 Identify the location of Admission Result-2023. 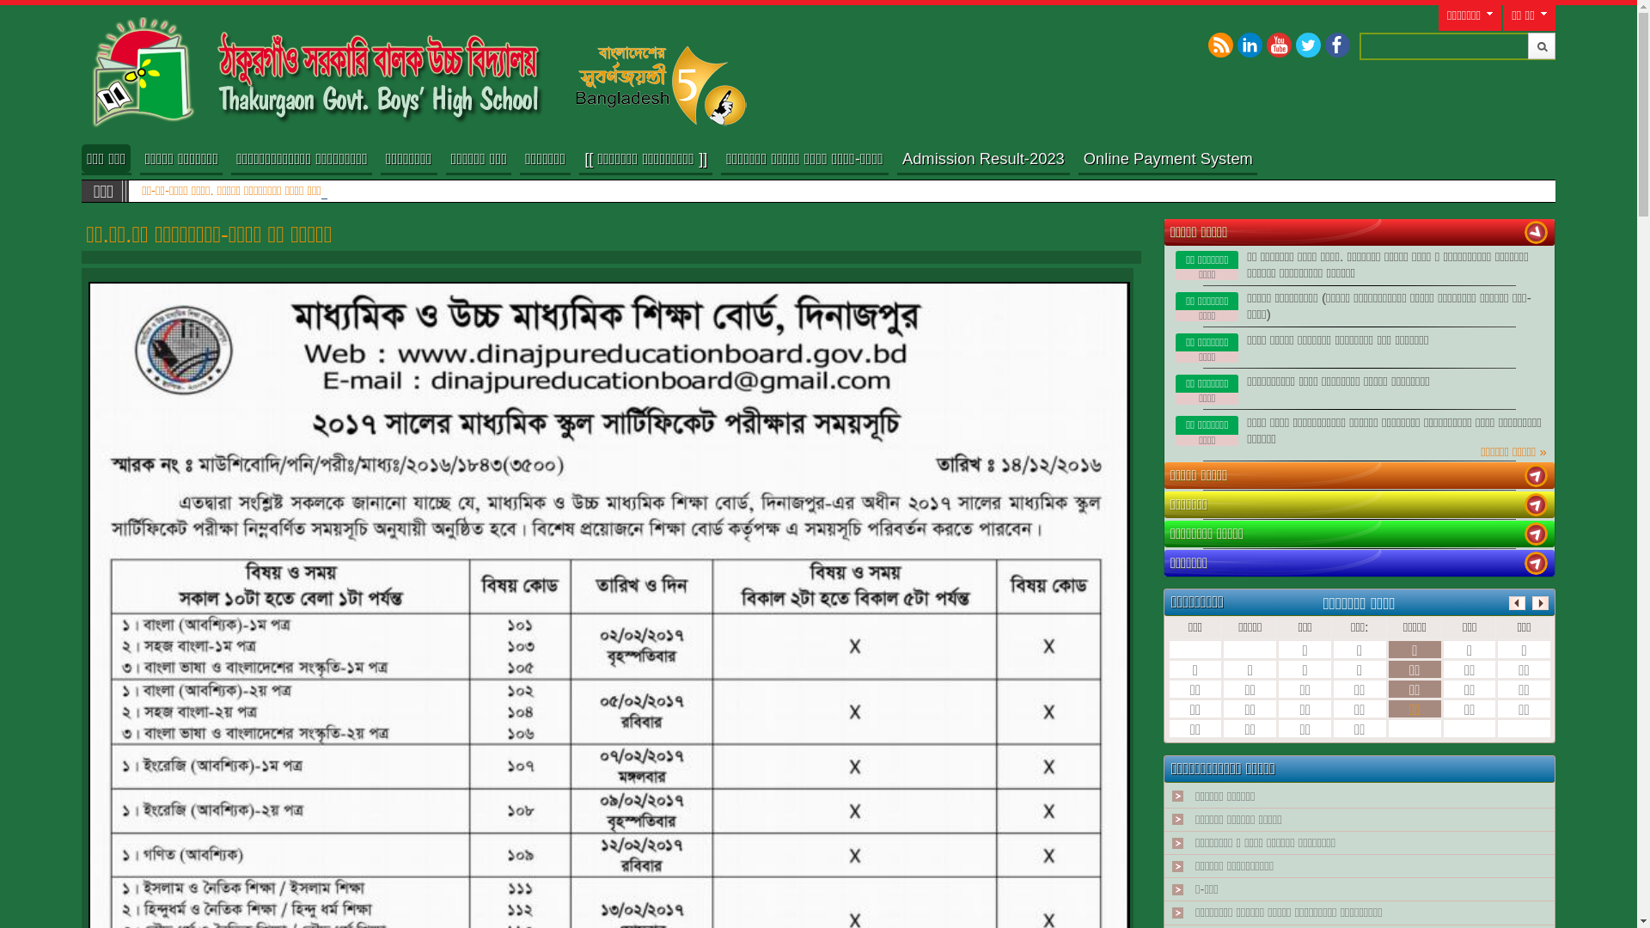
(983, 159).